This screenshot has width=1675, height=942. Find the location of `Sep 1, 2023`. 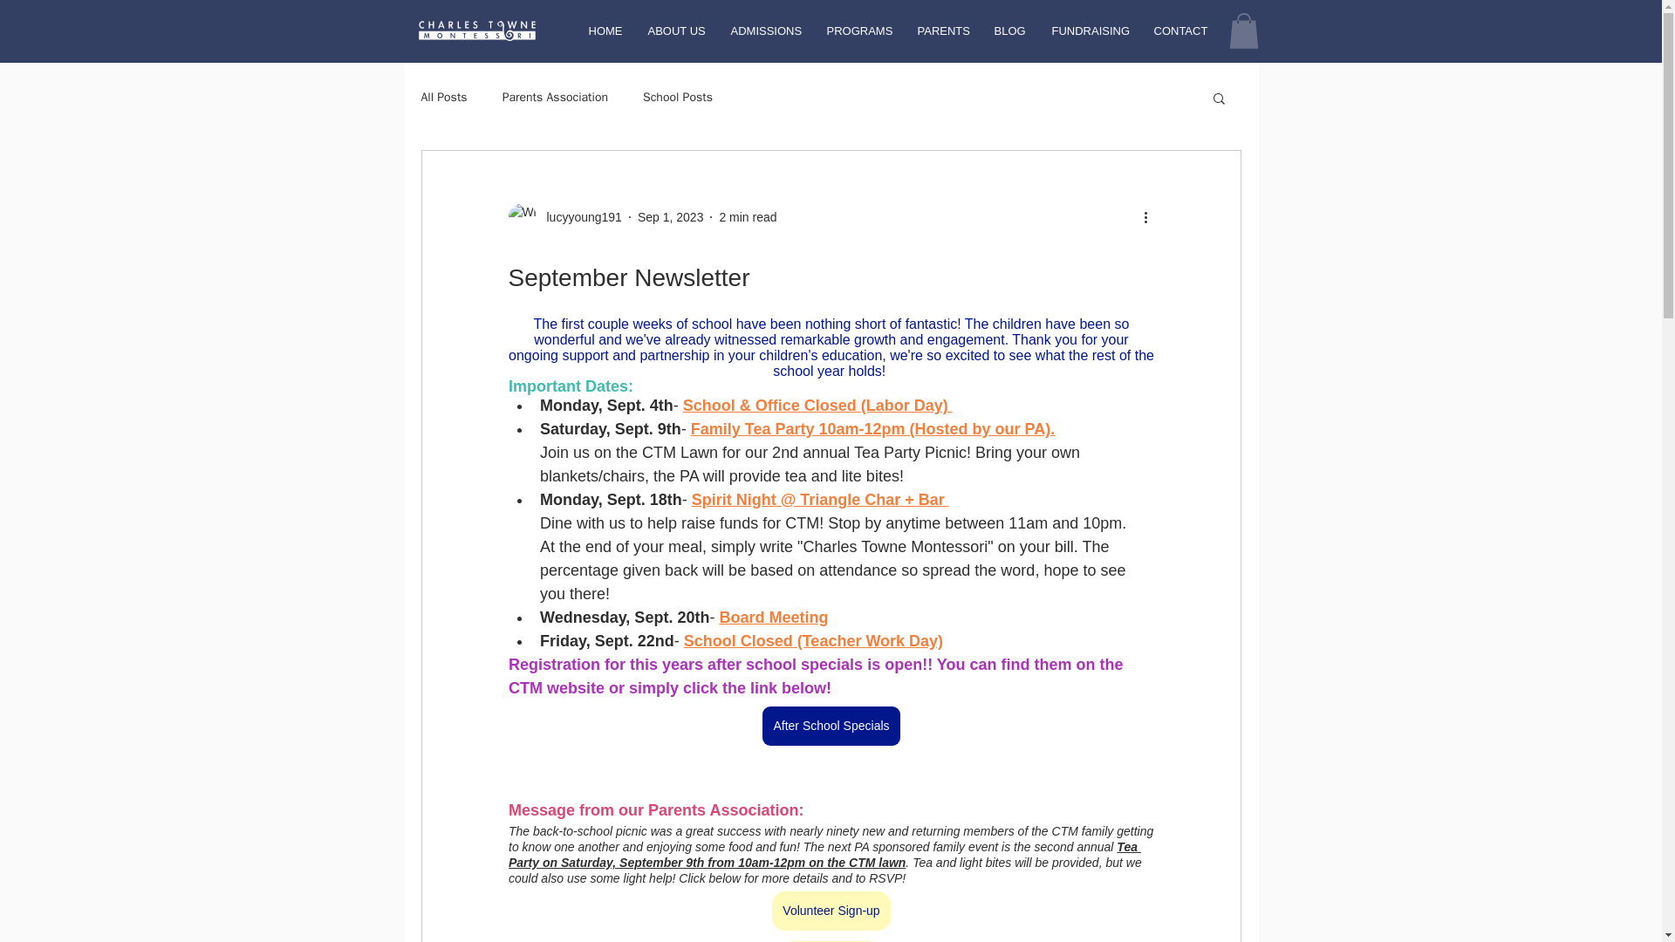

Sep 1, 2023 is located at coordinates (670, 215).